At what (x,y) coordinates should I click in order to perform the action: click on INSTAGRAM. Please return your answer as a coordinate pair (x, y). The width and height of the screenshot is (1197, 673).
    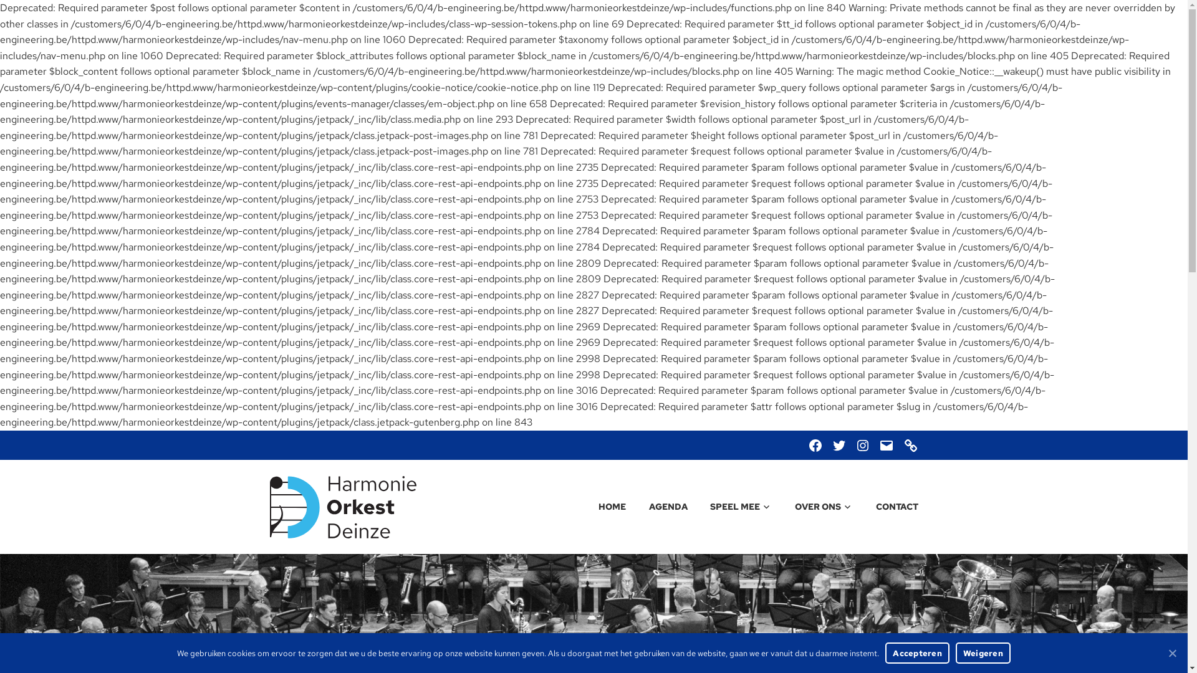
    Looking at the image, I should click on (863, 444).